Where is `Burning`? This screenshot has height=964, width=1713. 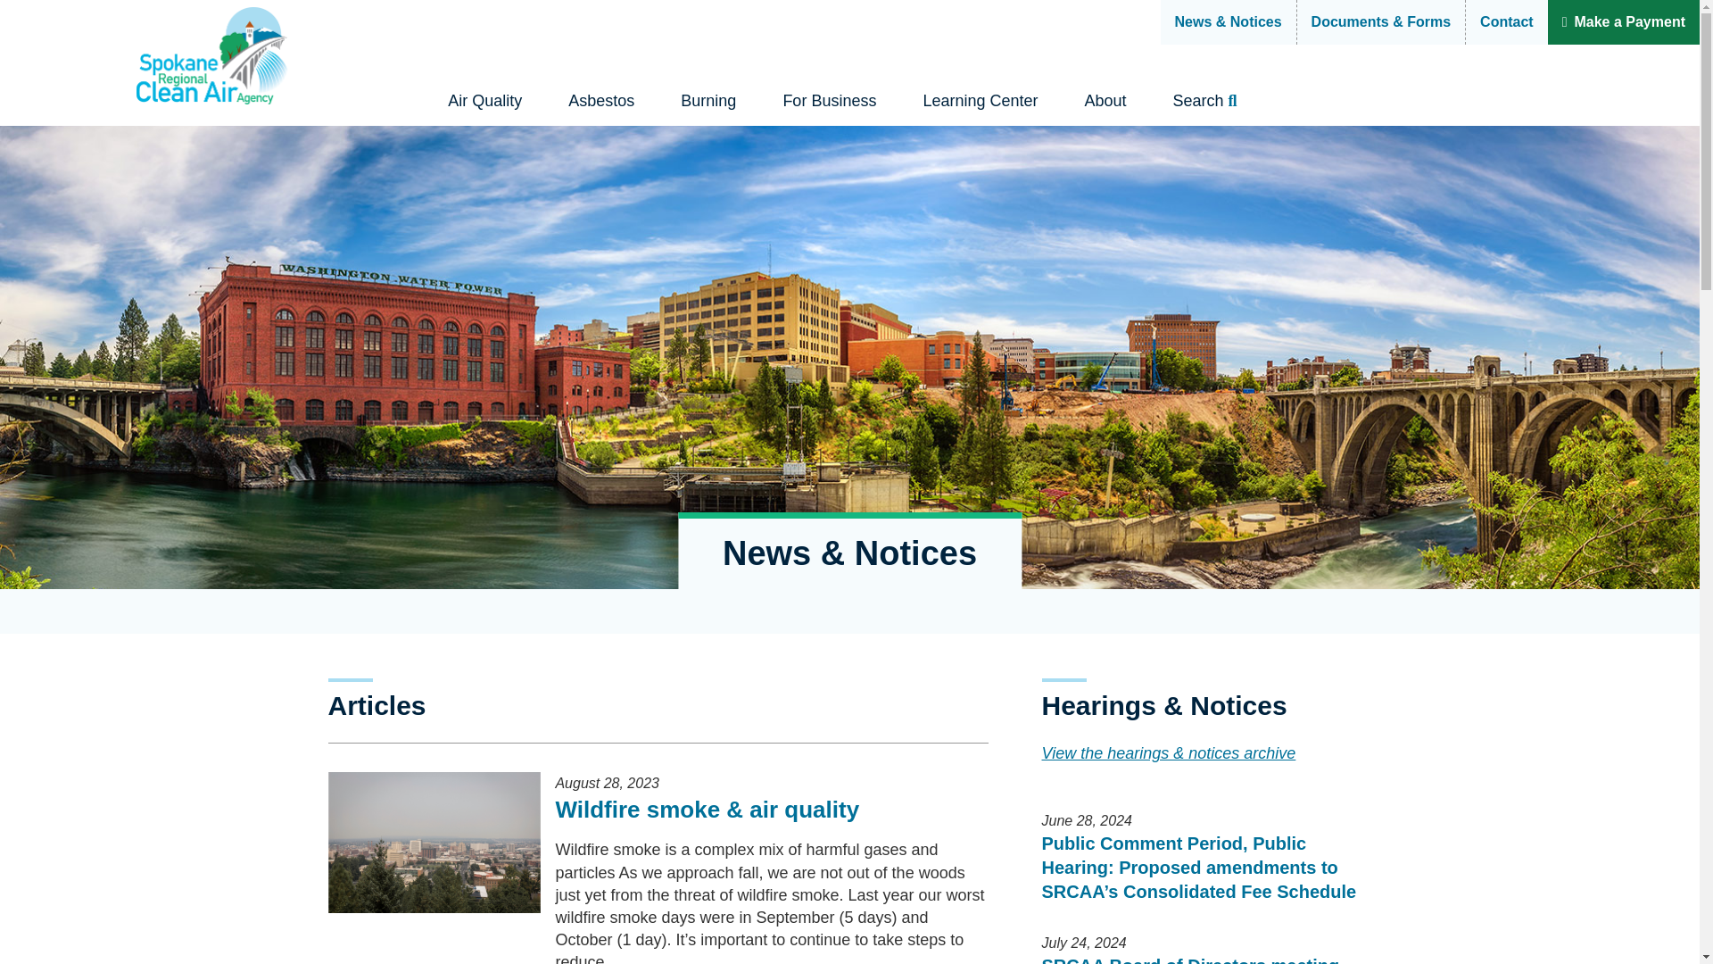
Burning is located at coordinates (708, 102).